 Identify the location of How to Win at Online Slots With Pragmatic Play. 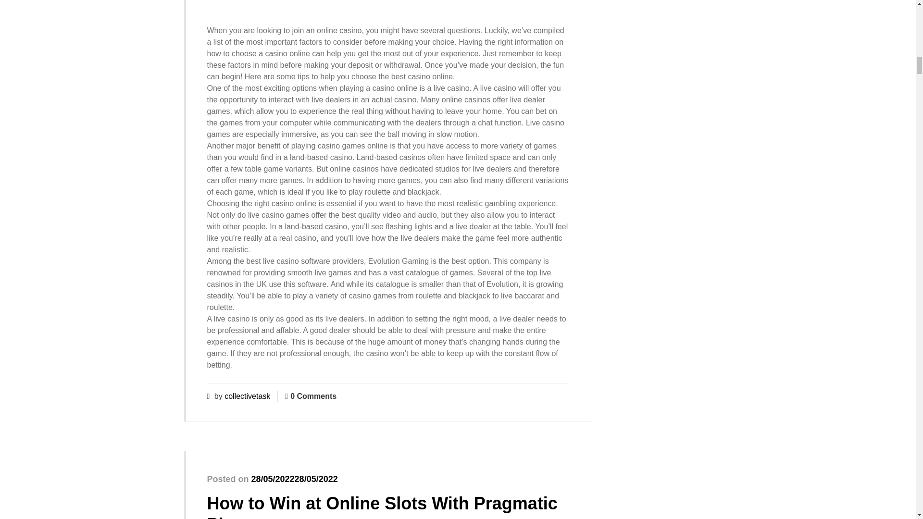
(382, 507).